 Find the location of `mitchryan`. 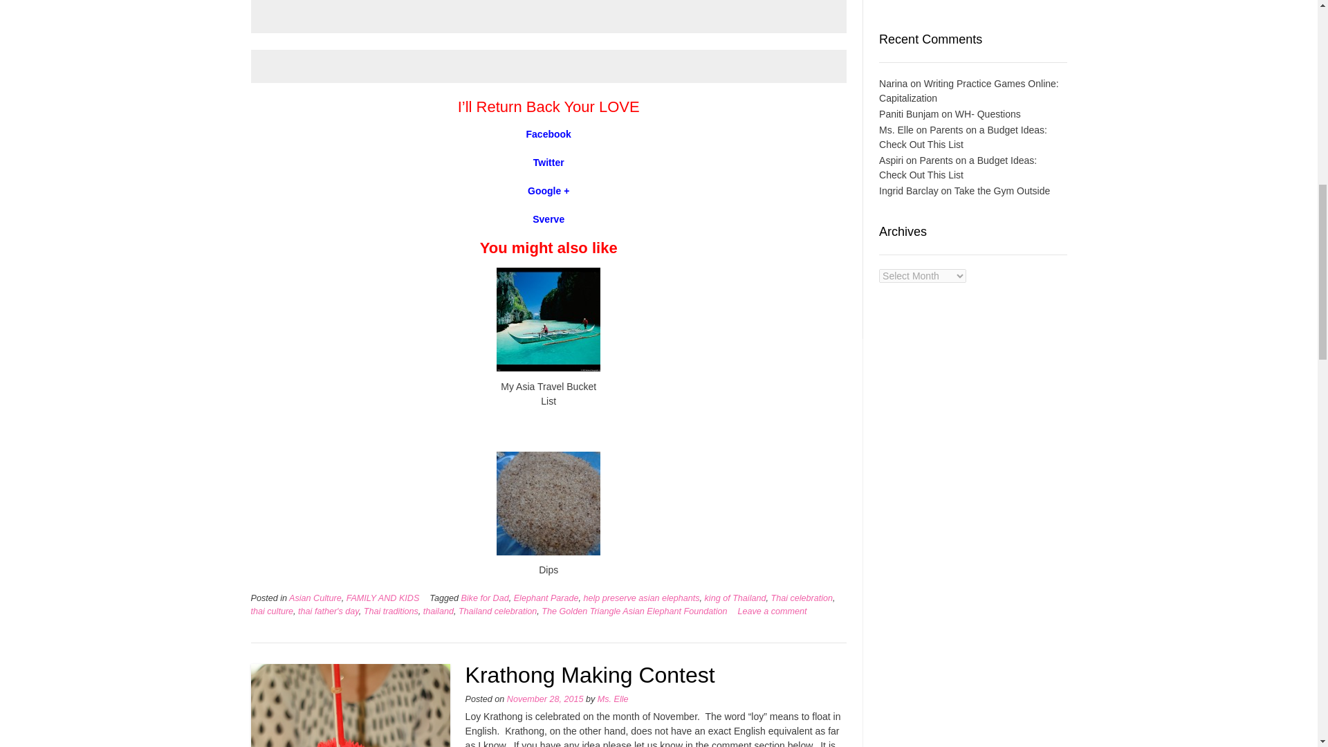

mitchryan is located at coordinates (548, 191).